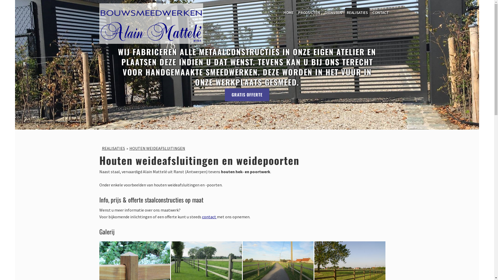 This screenshot has height=280, width=498. Describe the element at coordinates (334, 12) in the screenshot. I see `DIENSTEN` at that location.